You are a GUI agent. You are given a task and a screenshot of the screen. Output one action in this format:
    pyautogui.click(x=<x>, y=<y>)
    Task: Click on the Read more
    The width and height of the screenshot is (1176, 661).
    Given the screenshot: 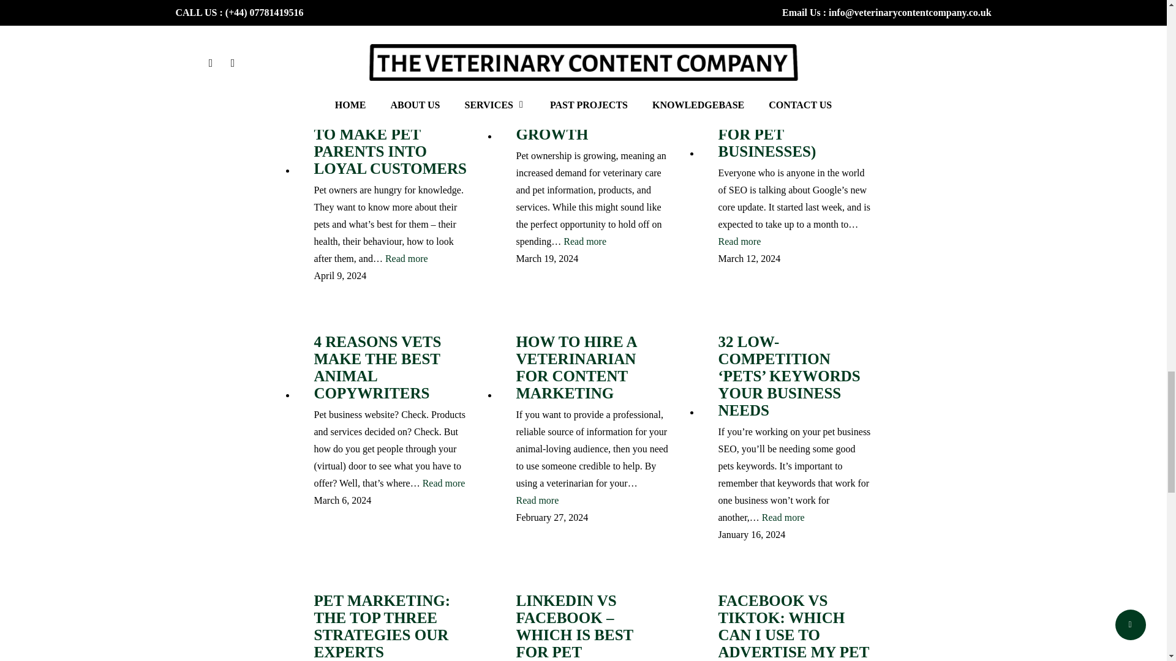 What is the action you would take?
    pyautogui.click(x=622, y=4)
    